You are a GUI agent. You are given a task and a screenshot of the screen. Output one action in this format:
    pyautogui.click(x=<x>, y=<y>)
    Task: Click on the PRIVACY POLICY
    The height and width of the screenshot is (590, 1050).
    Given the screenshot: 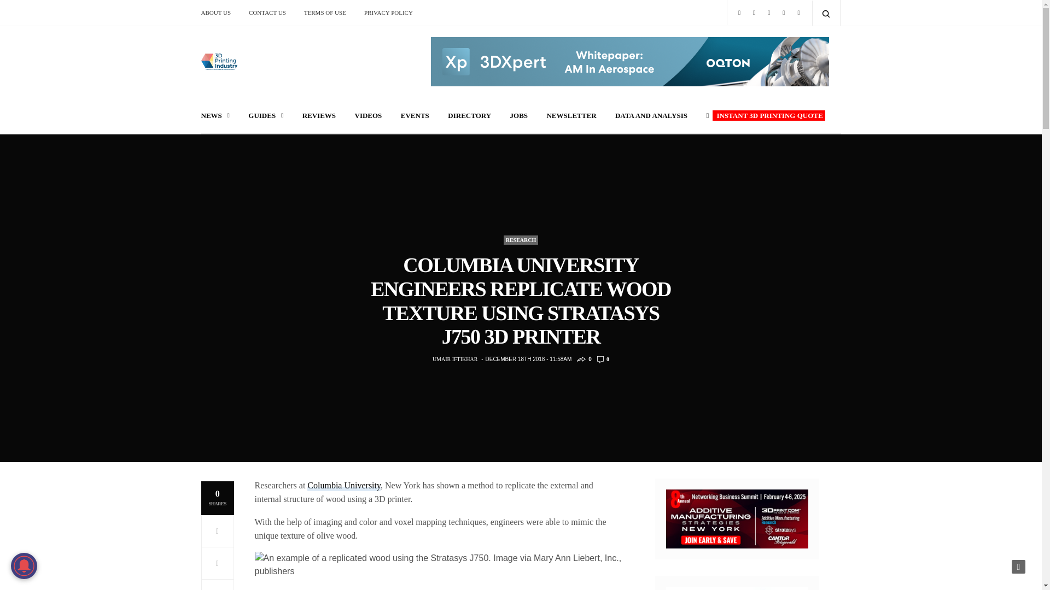 What is the action you would take?
    pyautogui.click(x=388, y=13)
    